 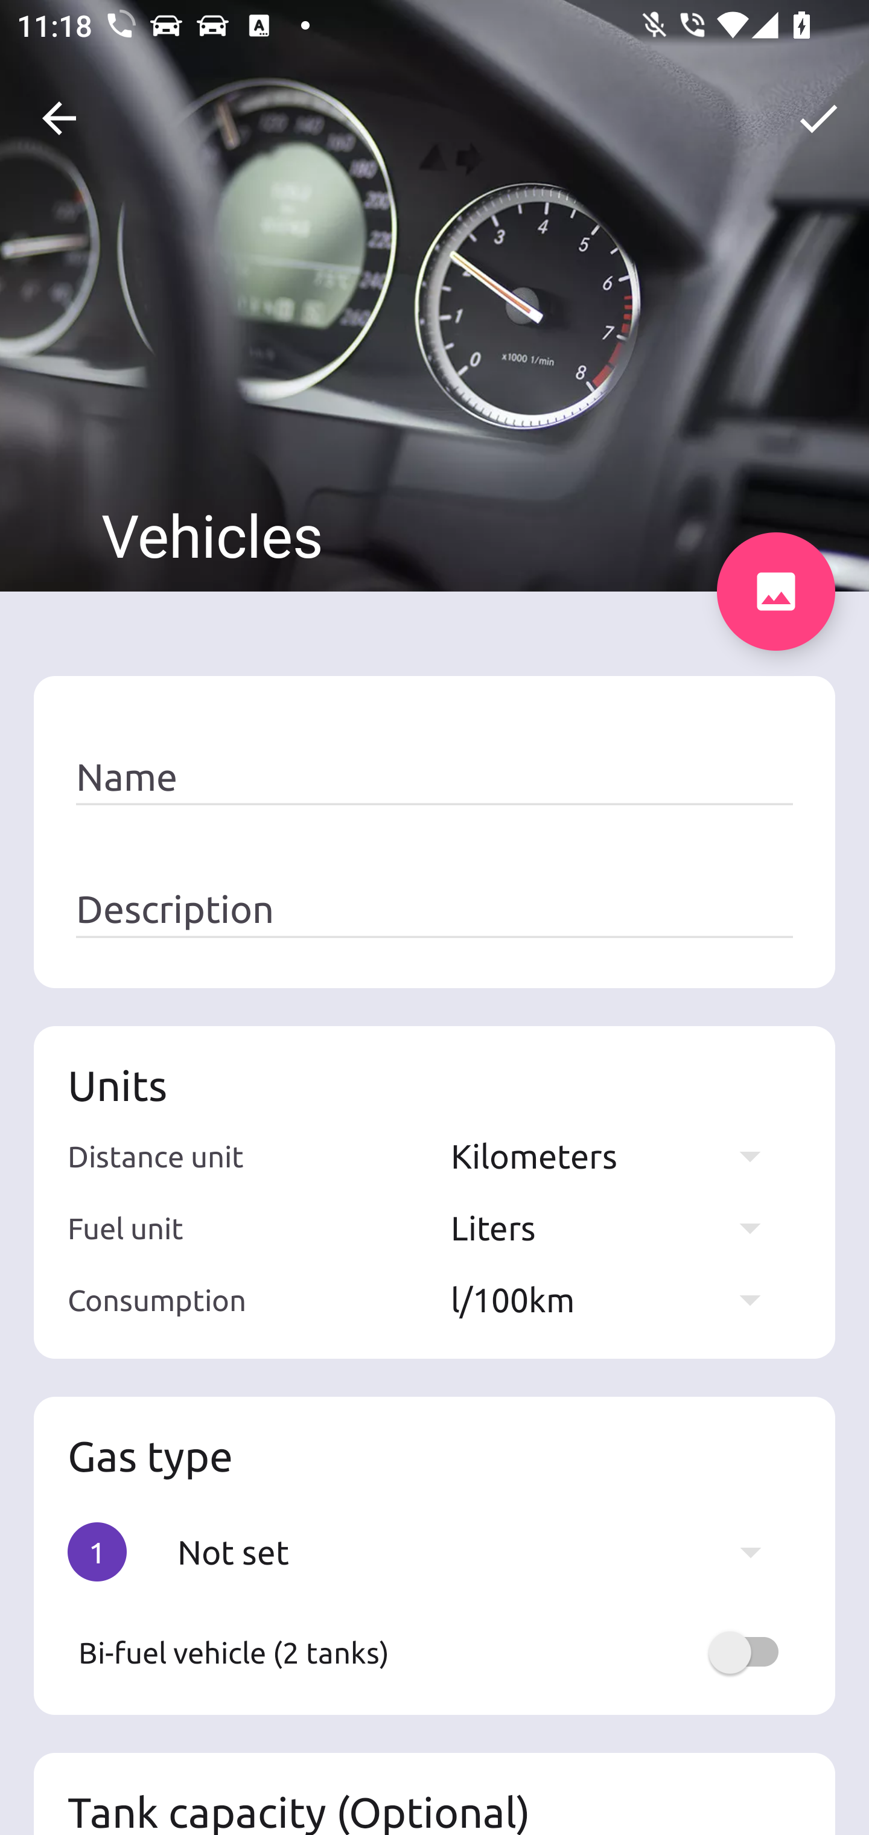 I want to click on Not set, so click(x=480, y=1551).